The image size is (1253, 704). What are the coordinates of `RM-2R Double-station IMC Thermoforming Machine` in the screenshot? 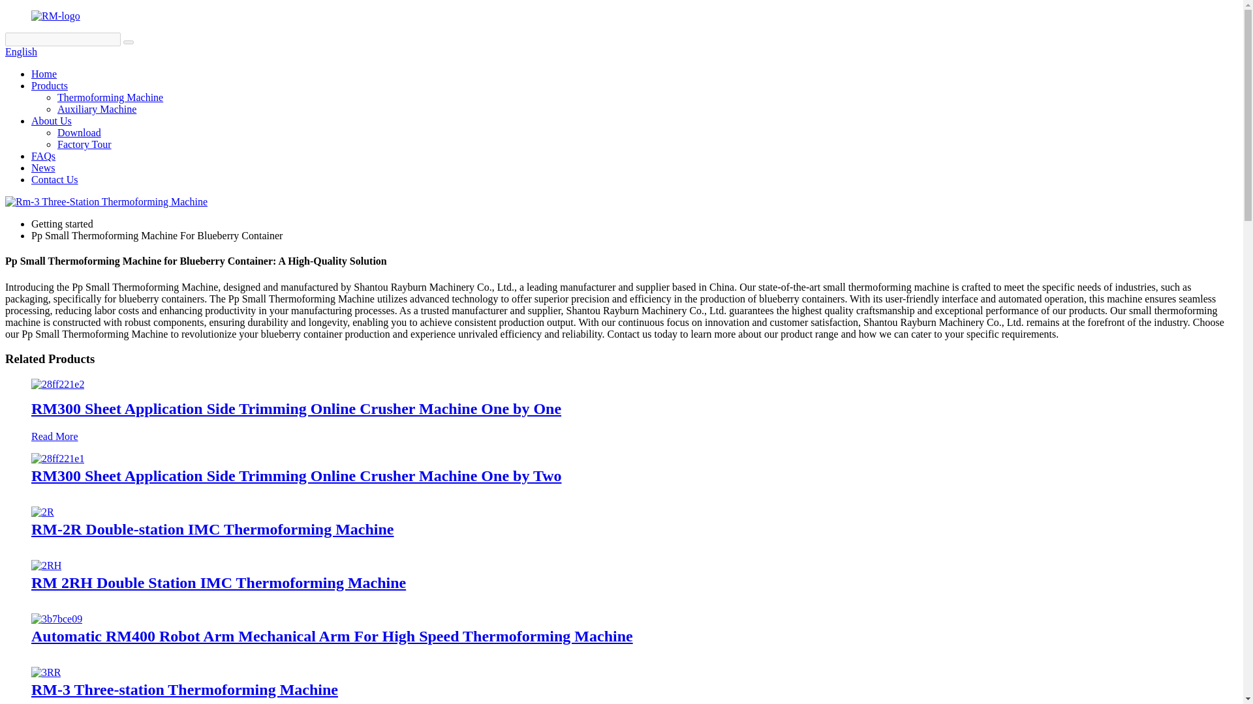 It's located at (42, 511).